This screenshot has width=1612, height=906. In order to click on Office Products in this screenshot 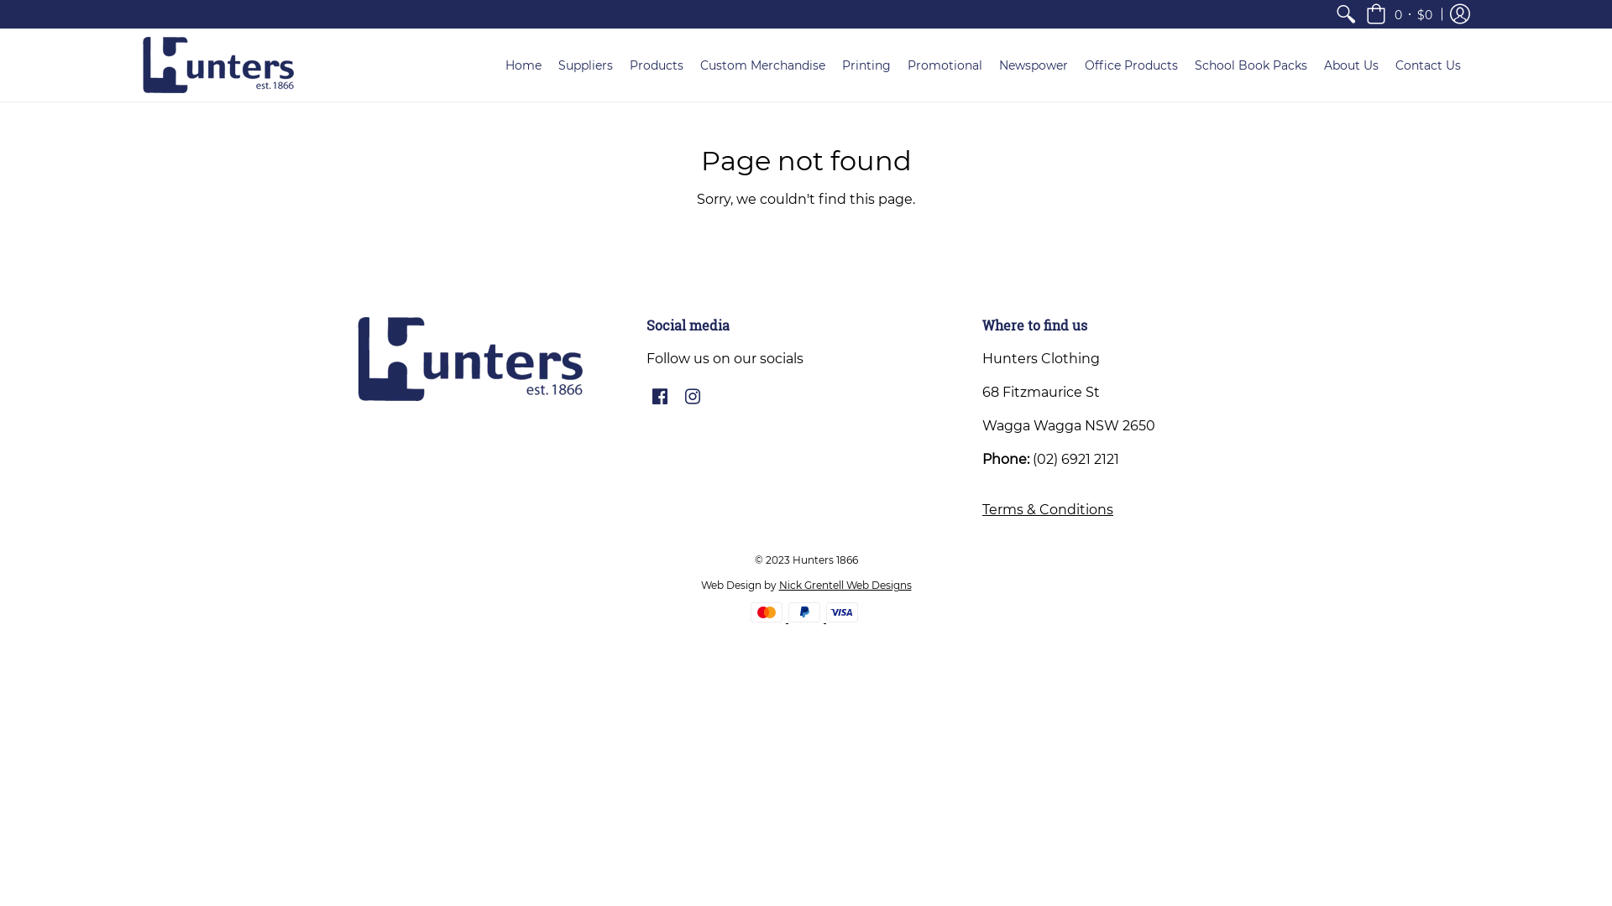, I will do `click(1132, 65)`.